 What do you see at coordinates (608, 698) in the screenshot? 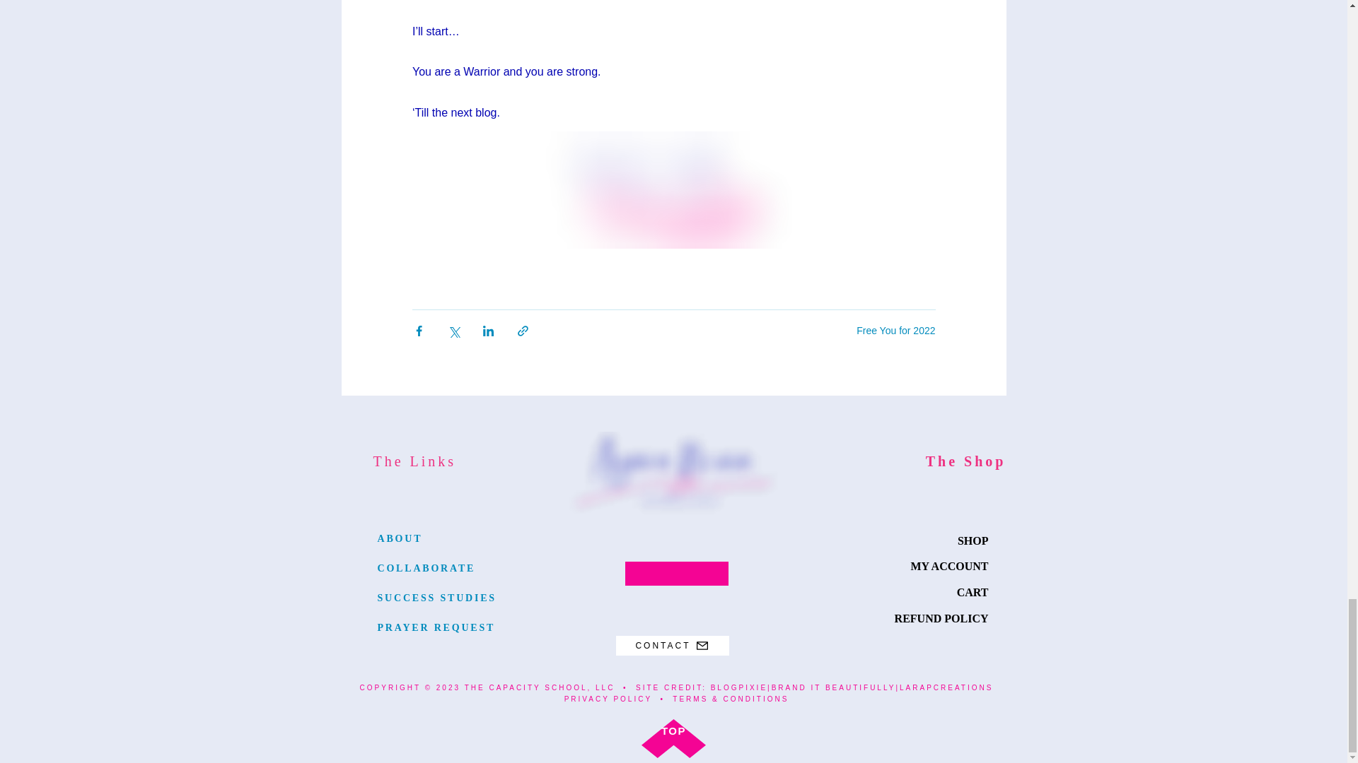
I see `PRIVACY POLICY` at bounding box center [608, 698].